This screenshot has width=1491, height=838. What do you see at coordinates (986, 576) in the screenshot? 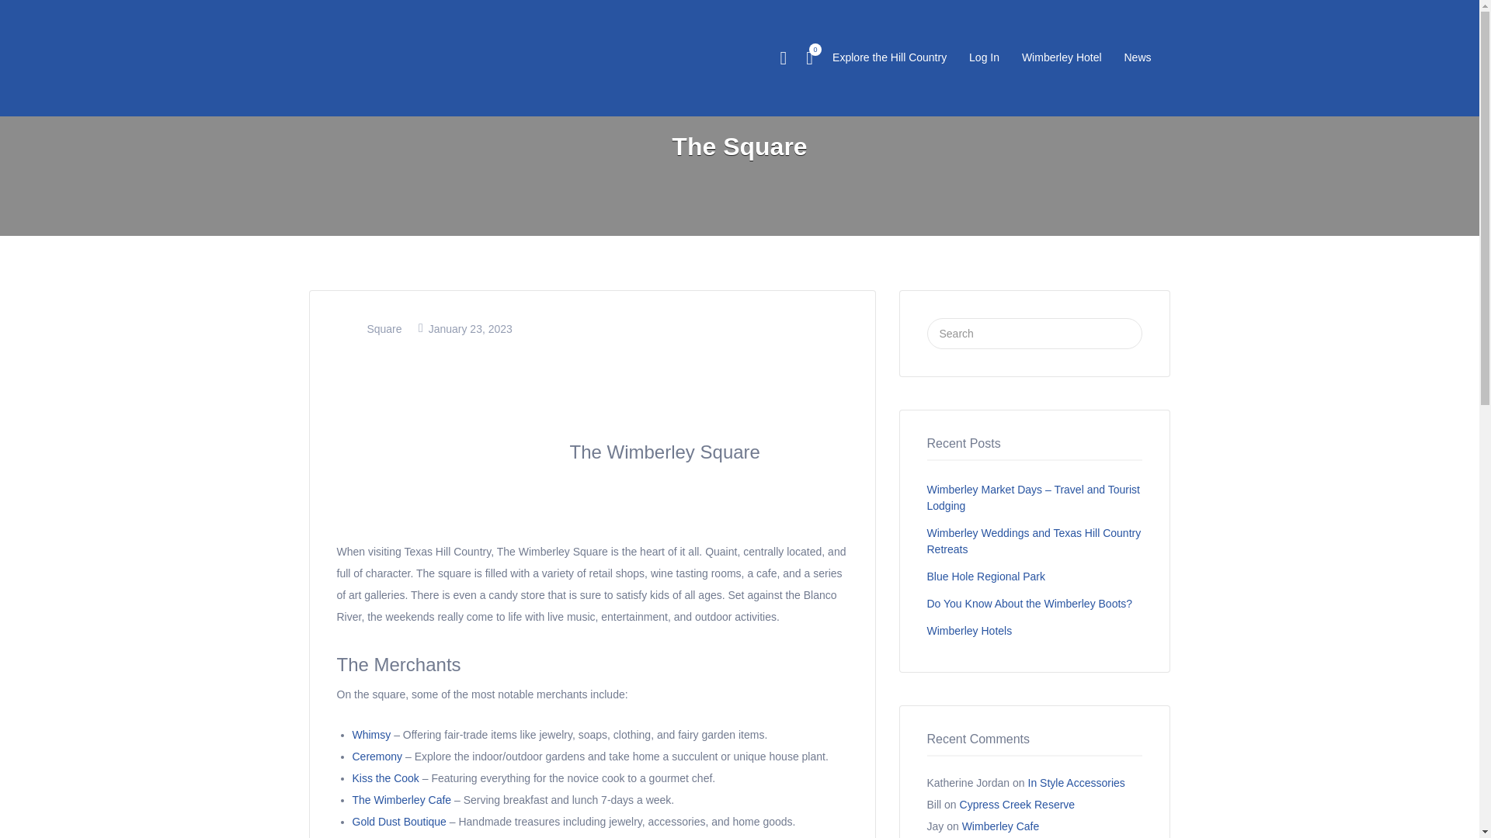
I see `Blue Hole Regional Park` at bounding box center [986, 576].